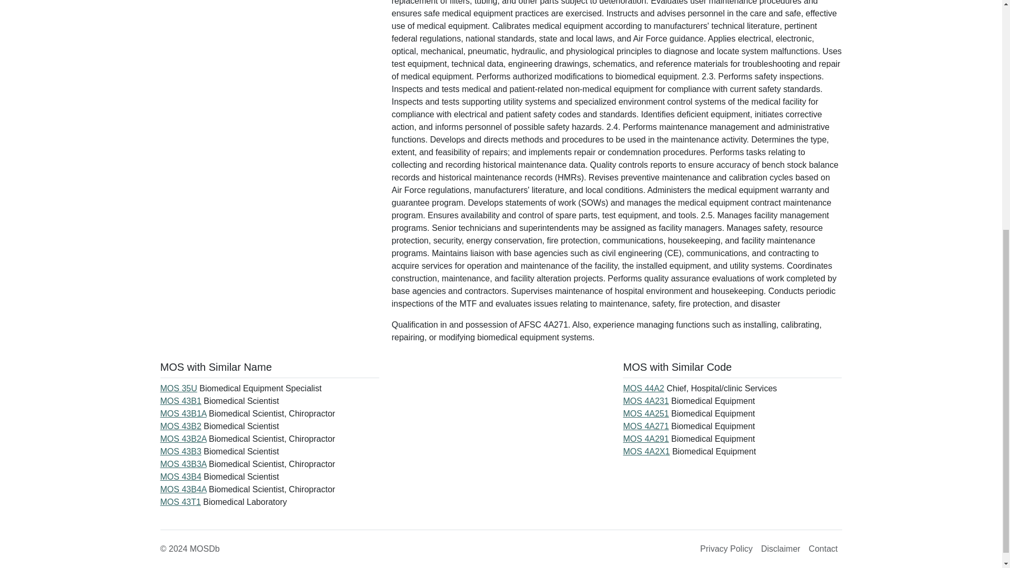 Image resolution: width=1010 pixels, height=568 pixels. What do you see at coordinates (646, 413) in the screenshot?
I see `MOS 4A251` at bounding box center [646, 413].